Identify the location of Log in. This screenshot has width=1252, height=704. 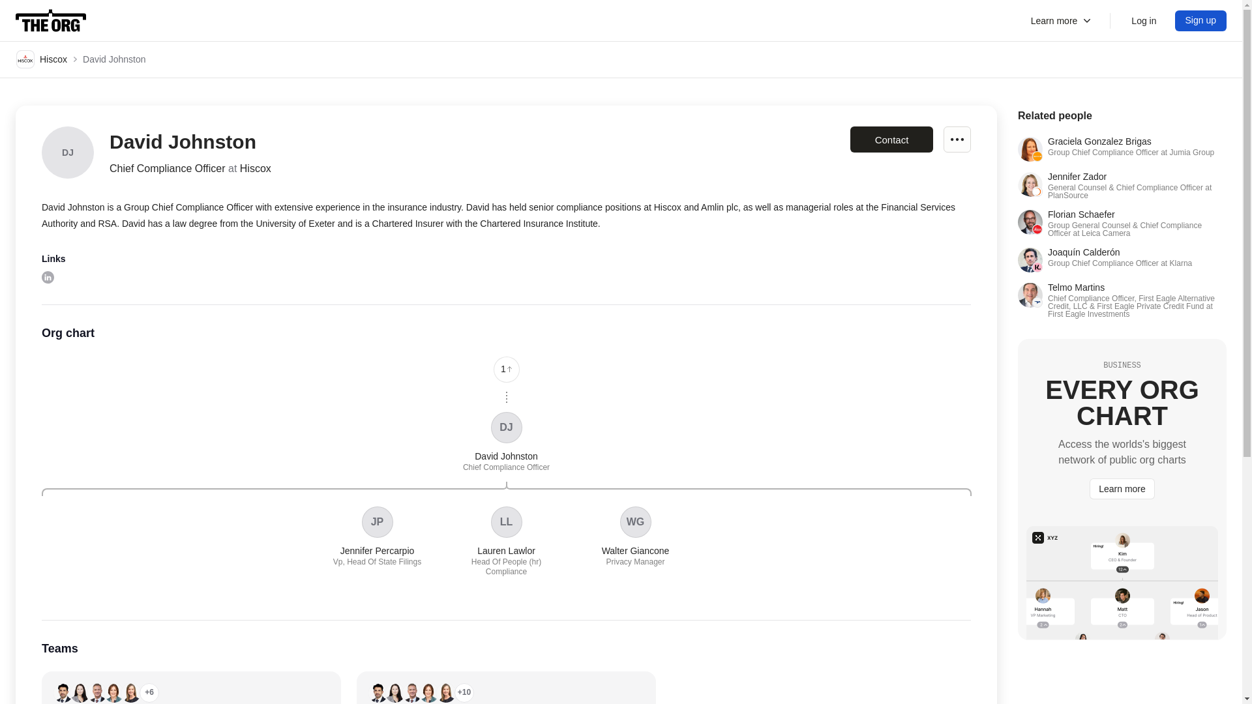
(1201, 21).